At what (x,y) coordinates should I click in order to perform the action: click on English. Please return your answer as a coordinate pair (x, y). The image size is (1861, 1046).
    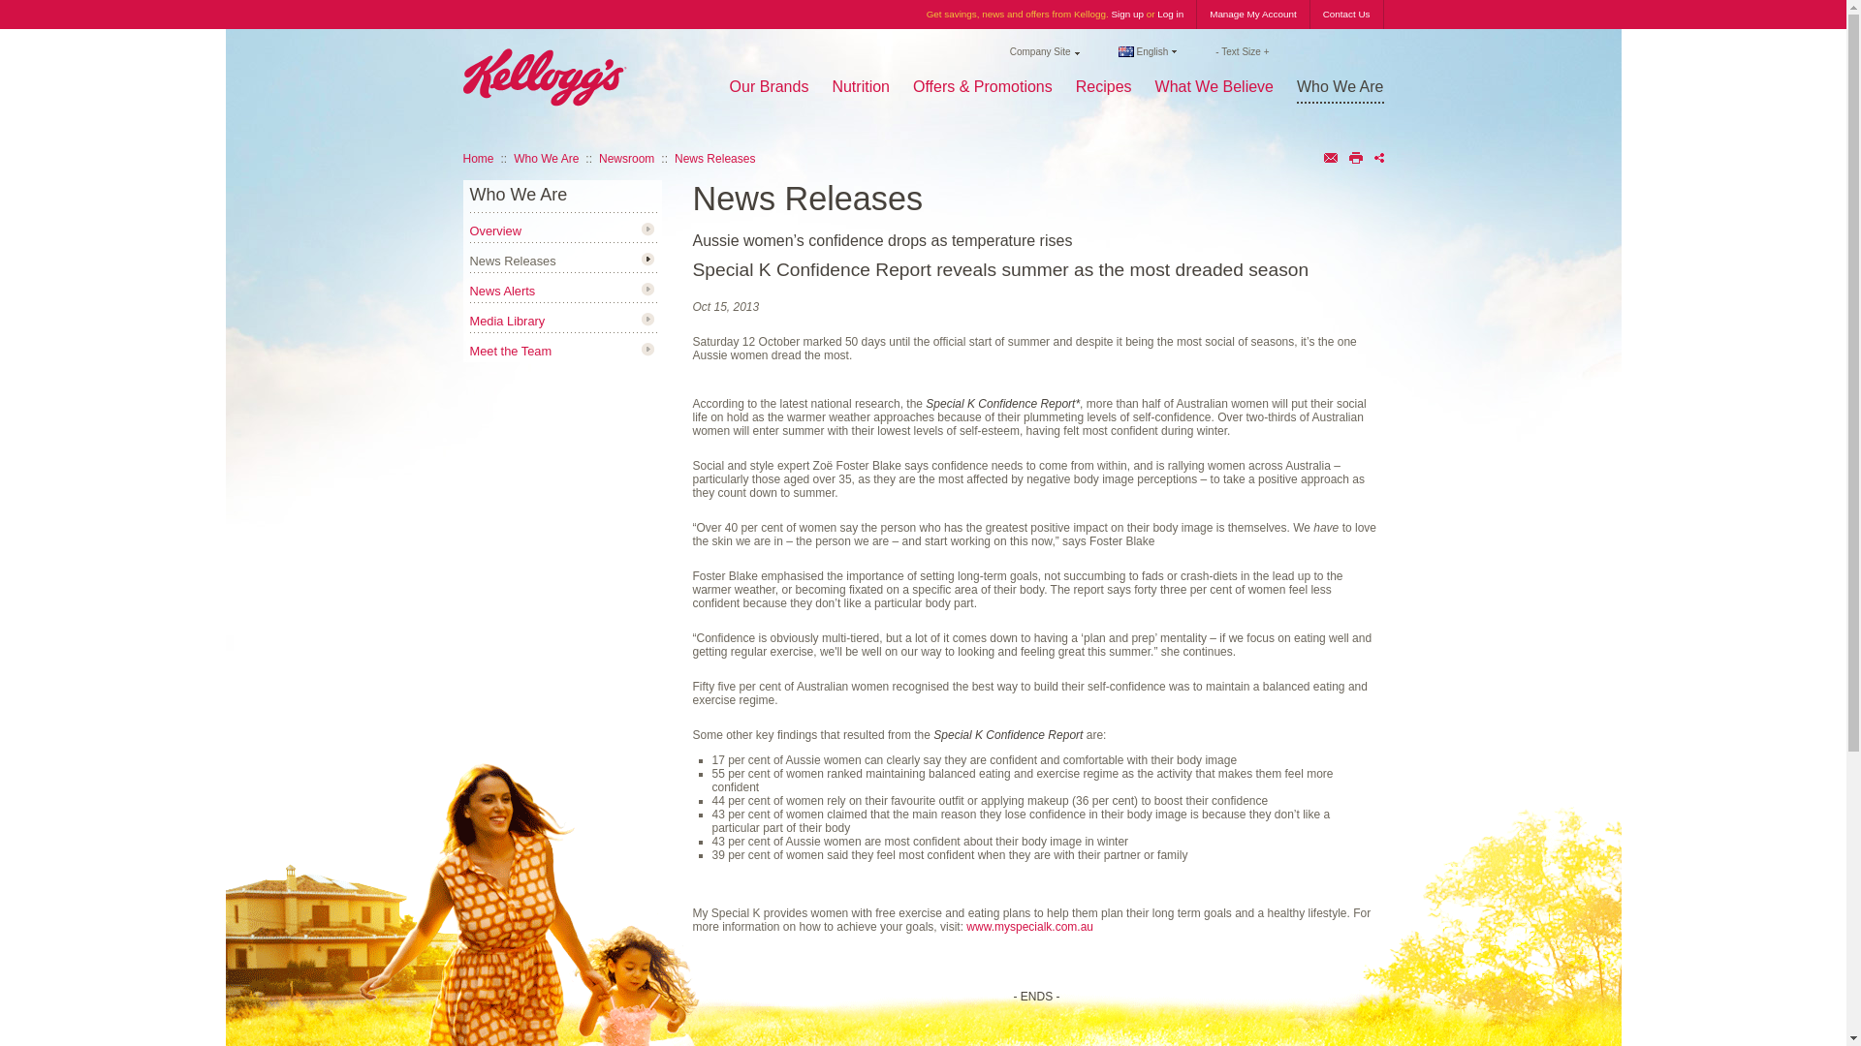
    Looking at the image, I should click on (1148, 51).